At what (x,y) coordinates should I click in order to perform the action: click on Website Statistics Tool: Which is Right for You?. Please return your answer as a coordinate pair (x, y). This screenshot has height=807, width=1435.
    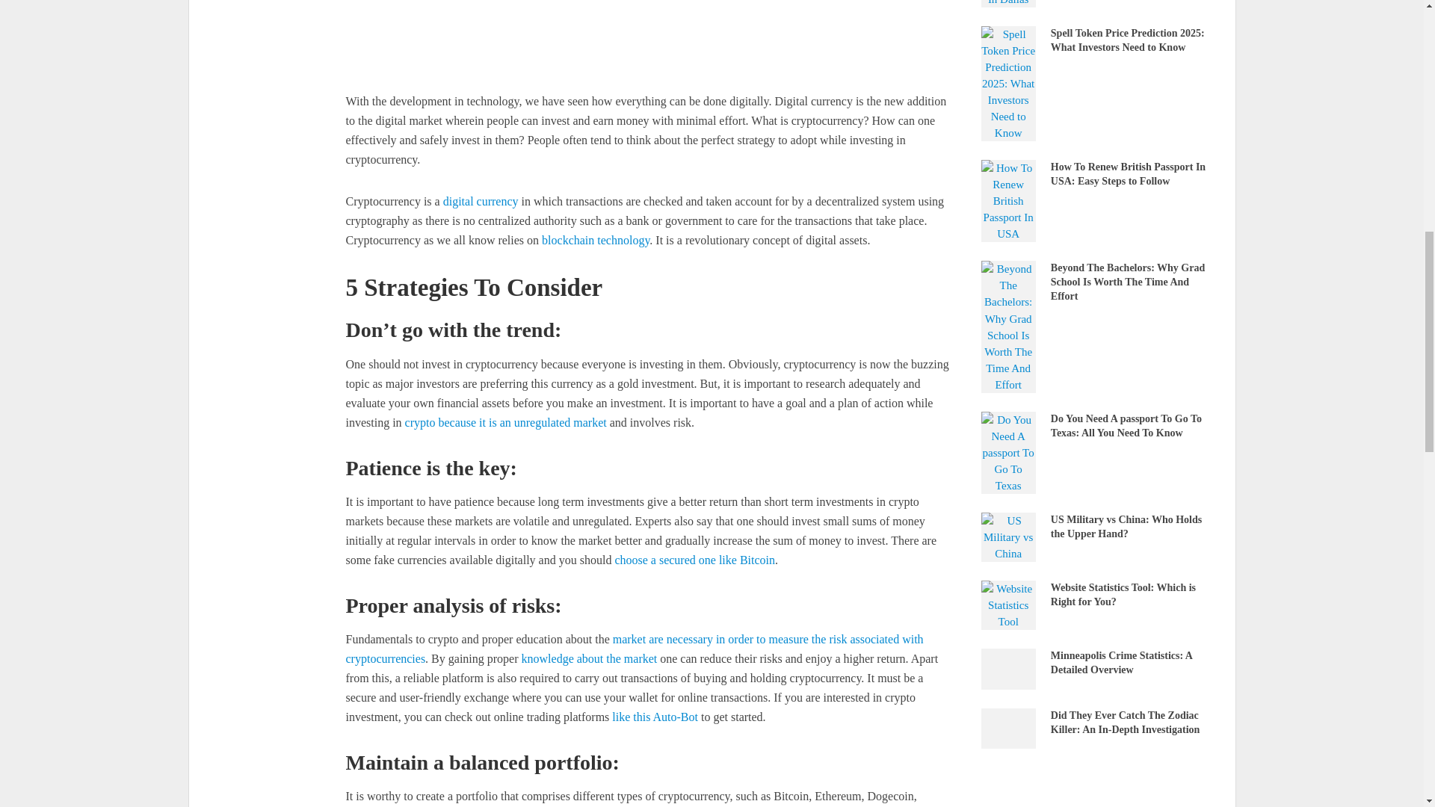
    Looking at the image, I should click on (1007, 604).